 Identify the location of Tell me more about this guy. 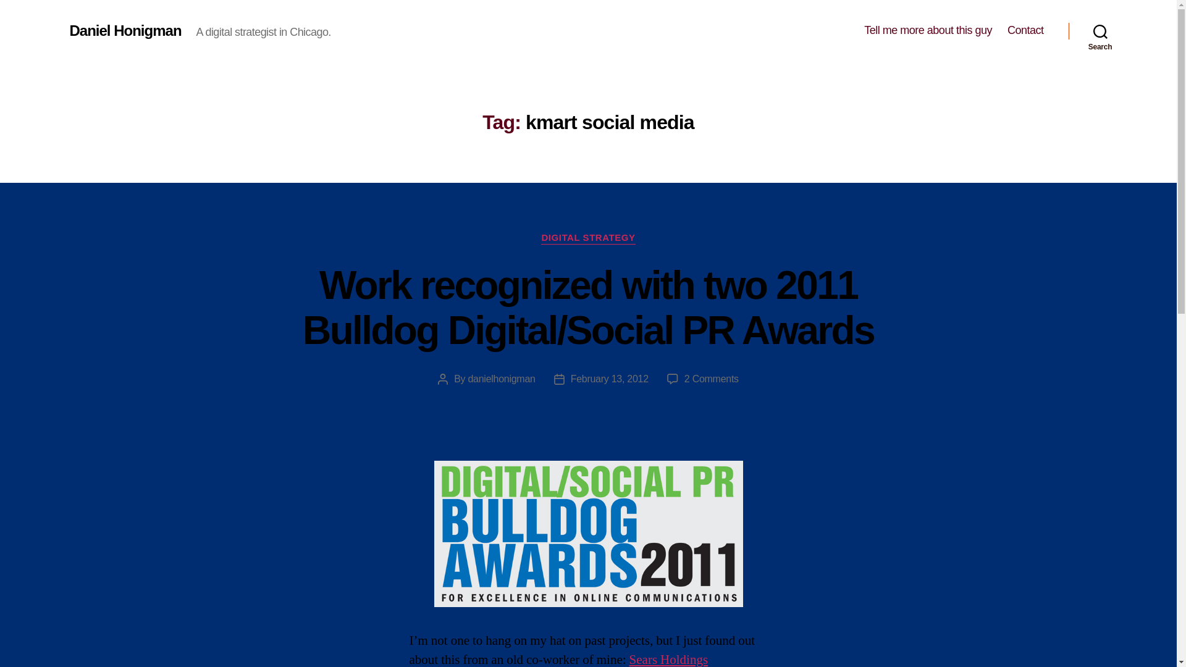
(928, 30).